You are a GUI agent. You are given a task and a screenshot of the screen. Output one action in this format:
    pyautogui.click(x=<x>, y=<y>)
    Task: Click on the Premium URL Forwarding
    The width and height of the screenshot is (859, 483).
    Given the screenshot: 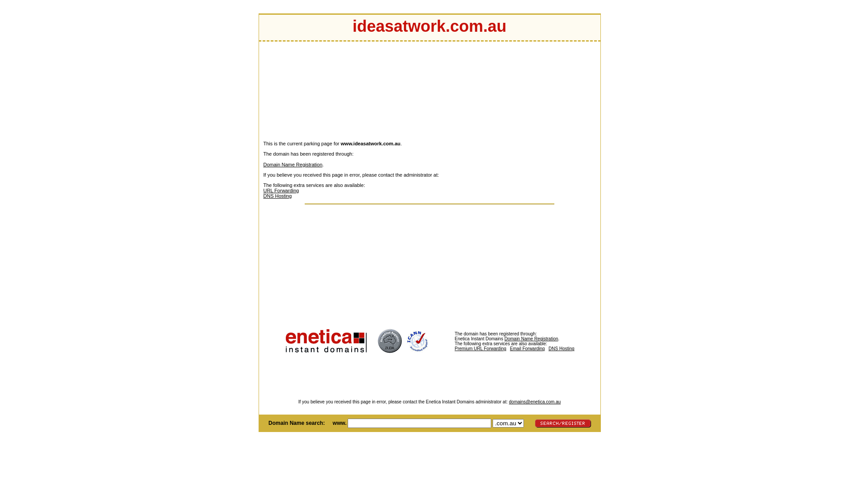 What is the action you would take?
    pyautogui.click(x=502, y=351)
    